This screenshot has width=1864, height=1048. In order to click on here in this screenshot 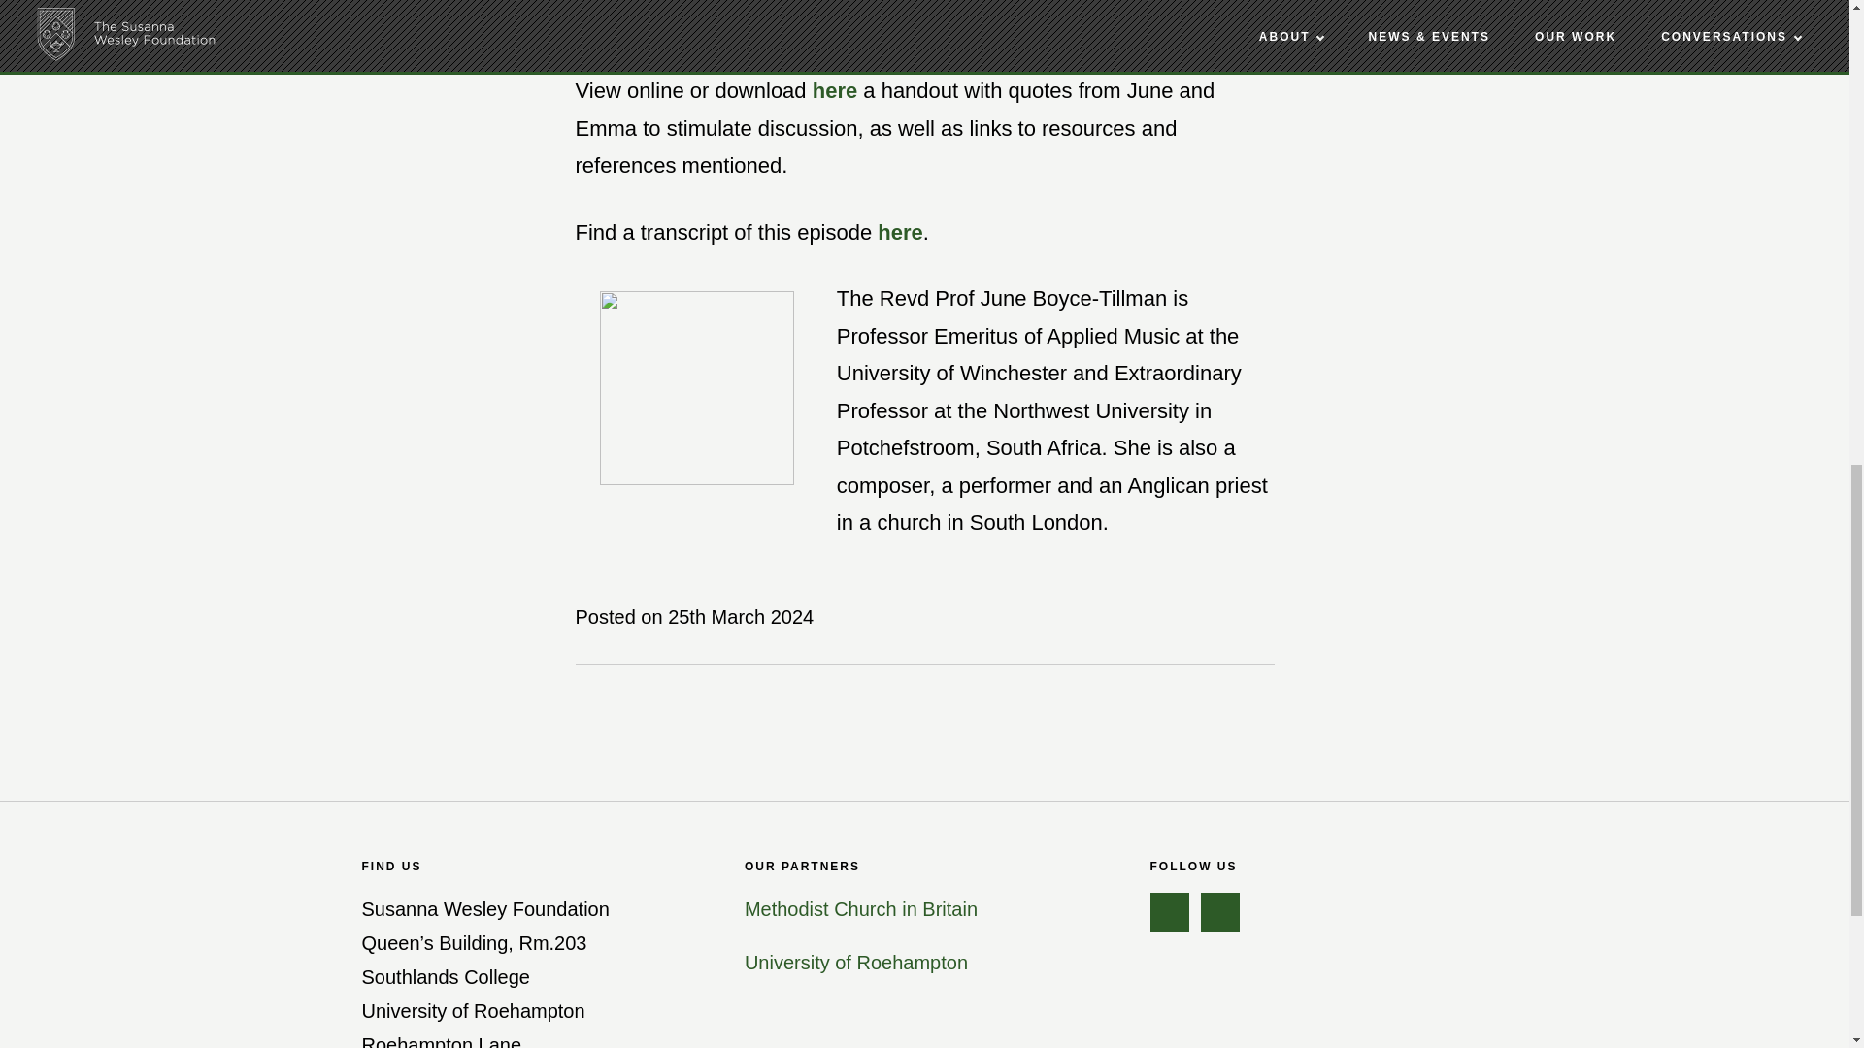, I will do `click(900, 231)`.